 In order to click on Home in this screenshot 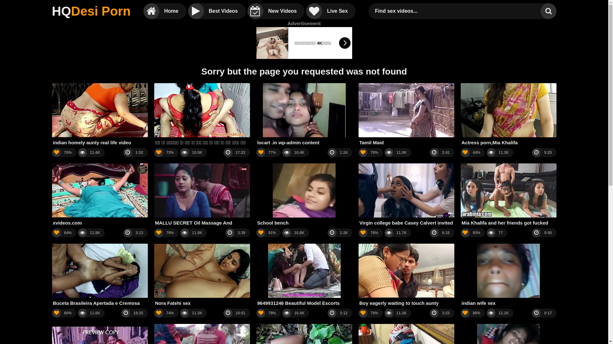, I will do `click(165, 11)`.